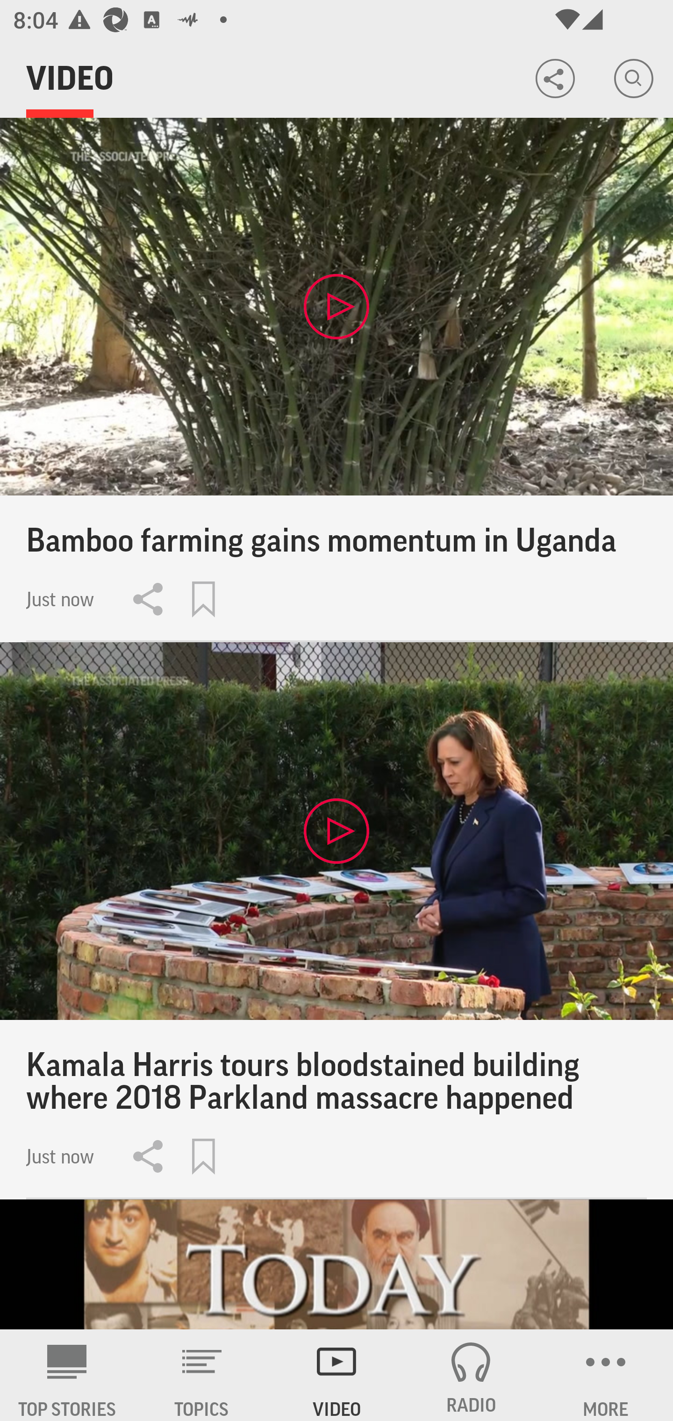  Describe the element at coordinates (471, 1375) in the screenshot. I see `RADIO` at that location.